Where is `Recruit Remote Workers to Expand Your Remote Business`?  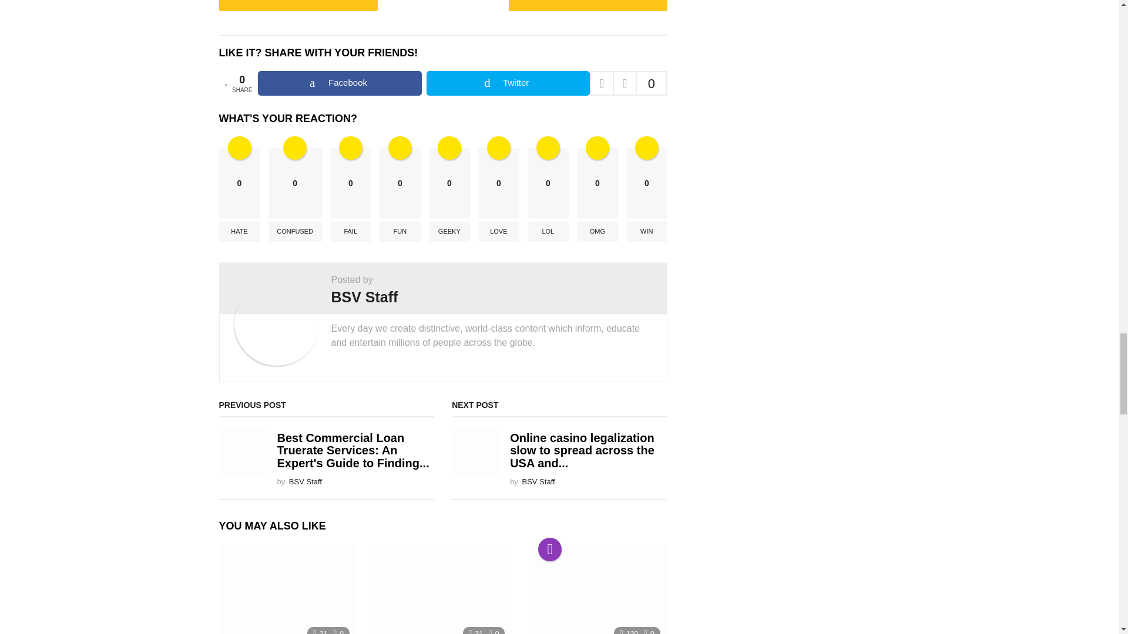 Recruit Remote Workers to Expand Your Remote Business is located at coordinates (443, 589).